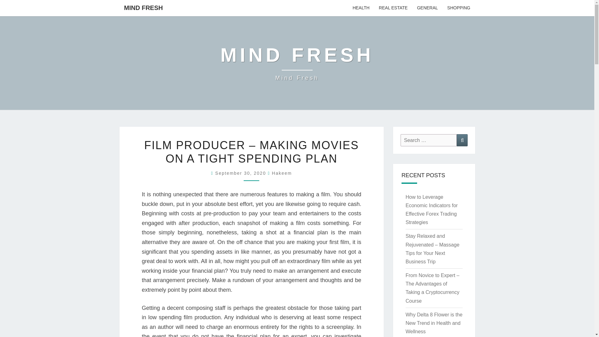 This screenshot has height=337, width=599. Describe the element at coordinates (429, 140) in the screenshot. I see `Search for:` at that location.